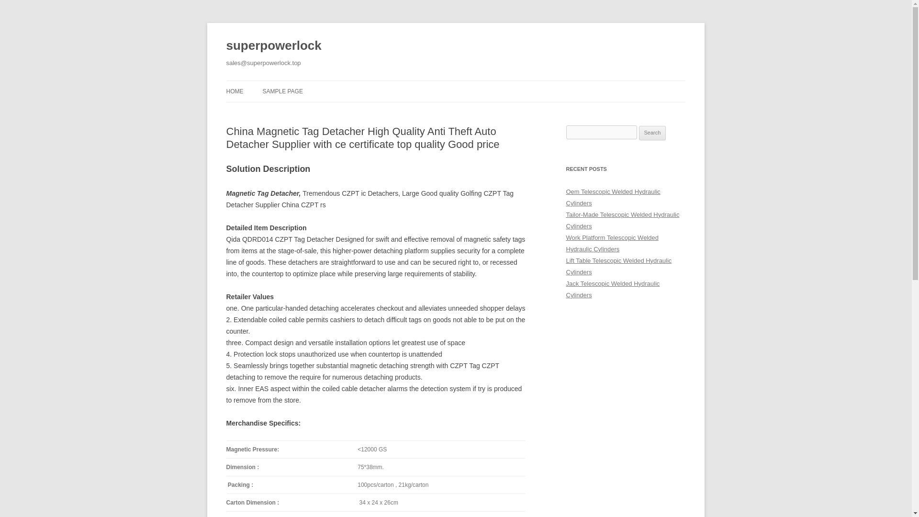 The height and width of the screenshot is (517, 919). What do you see at coordinates (613, 197) in the screenshot?
I see `Oem Telescopic Welded Hydraulic Cylinders` at bounding box center [613, 197].